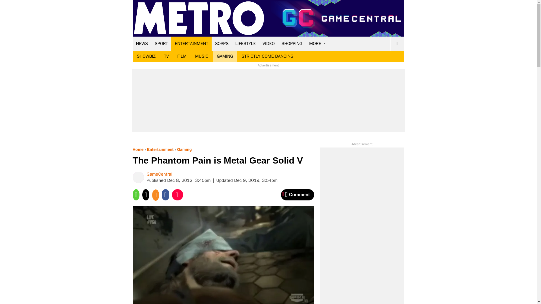 This screenshot has height=304, width=541. What do you see at coordinates (182, 56) in the screenshot?
I see `FILM` at bounding box center [182, 56].